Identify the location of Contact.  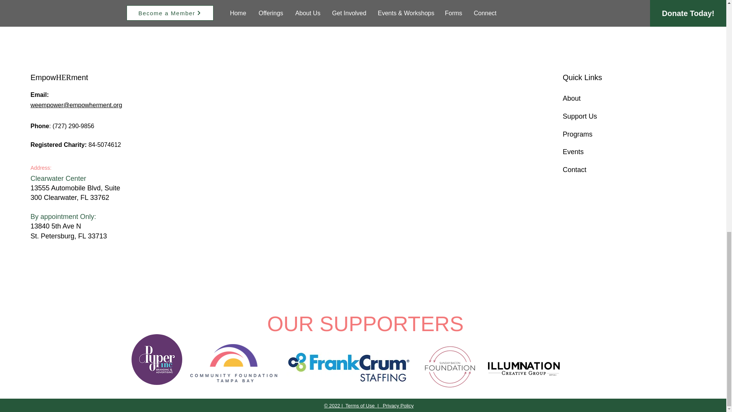
(574, 169).